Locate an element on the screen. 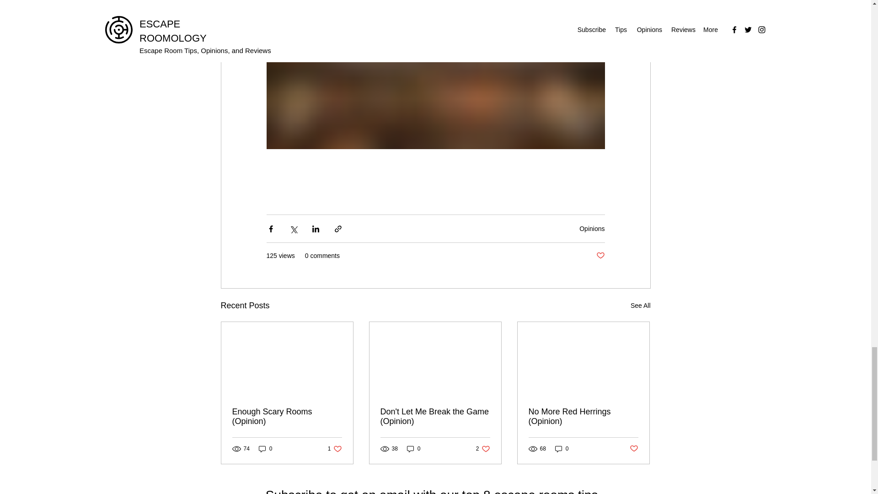 Image resolution: width=878 pixels, height=494 pixels. 0 is located at coordinates (592, 229).